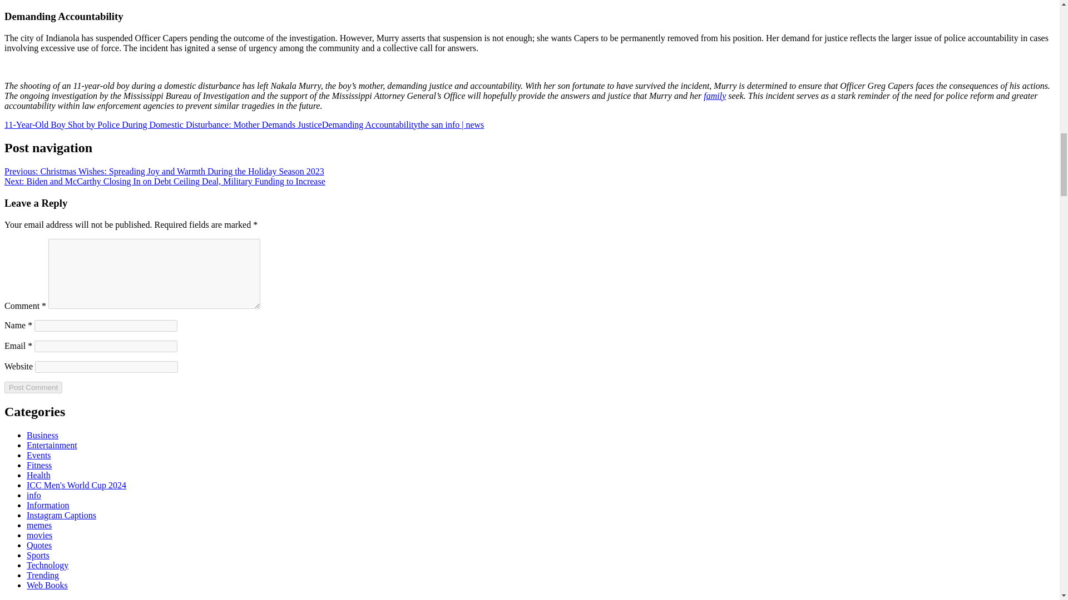 This screenshot has height=600, width=1068. Describe the element at coordinates (33, 387) in the screenshot. I see `Post Comment` at that location.